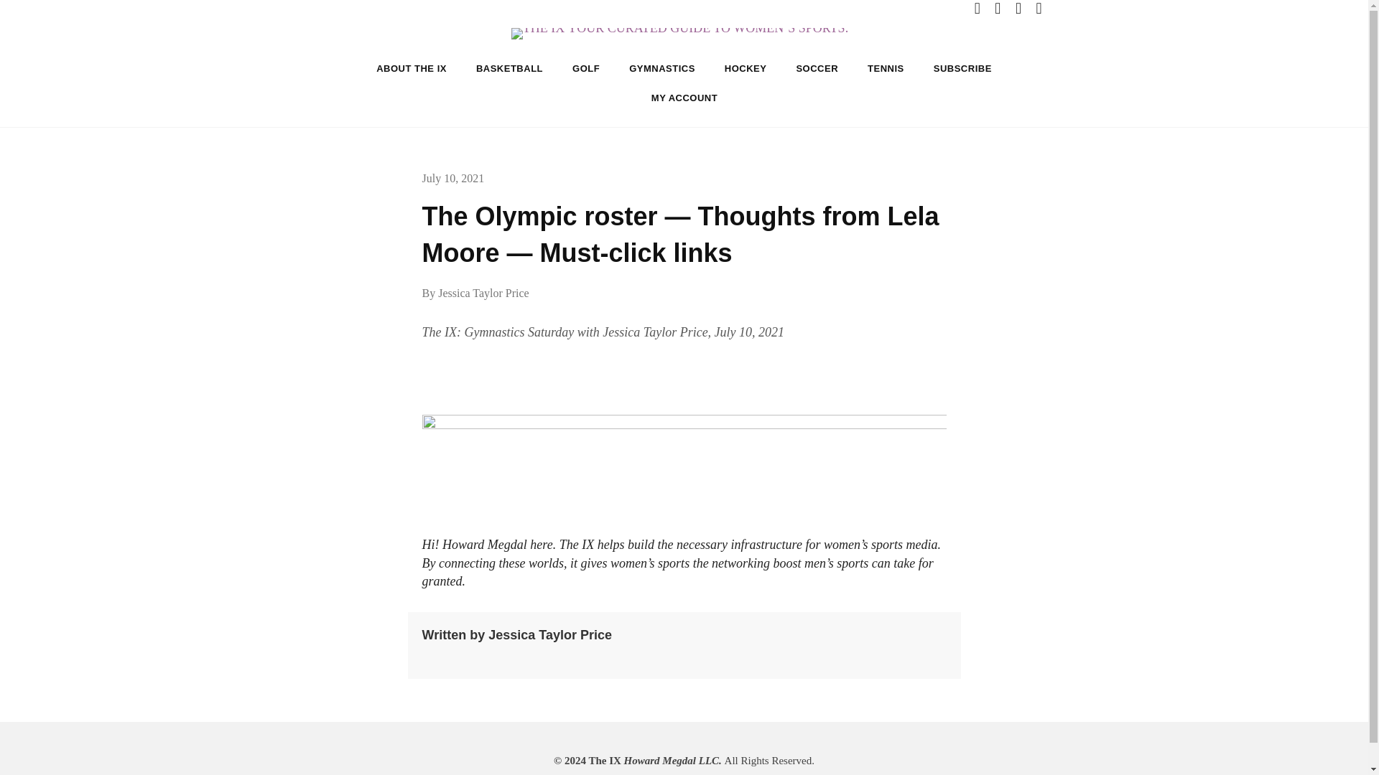  I want to click on ABOUT THE IX, so click(411, 67).